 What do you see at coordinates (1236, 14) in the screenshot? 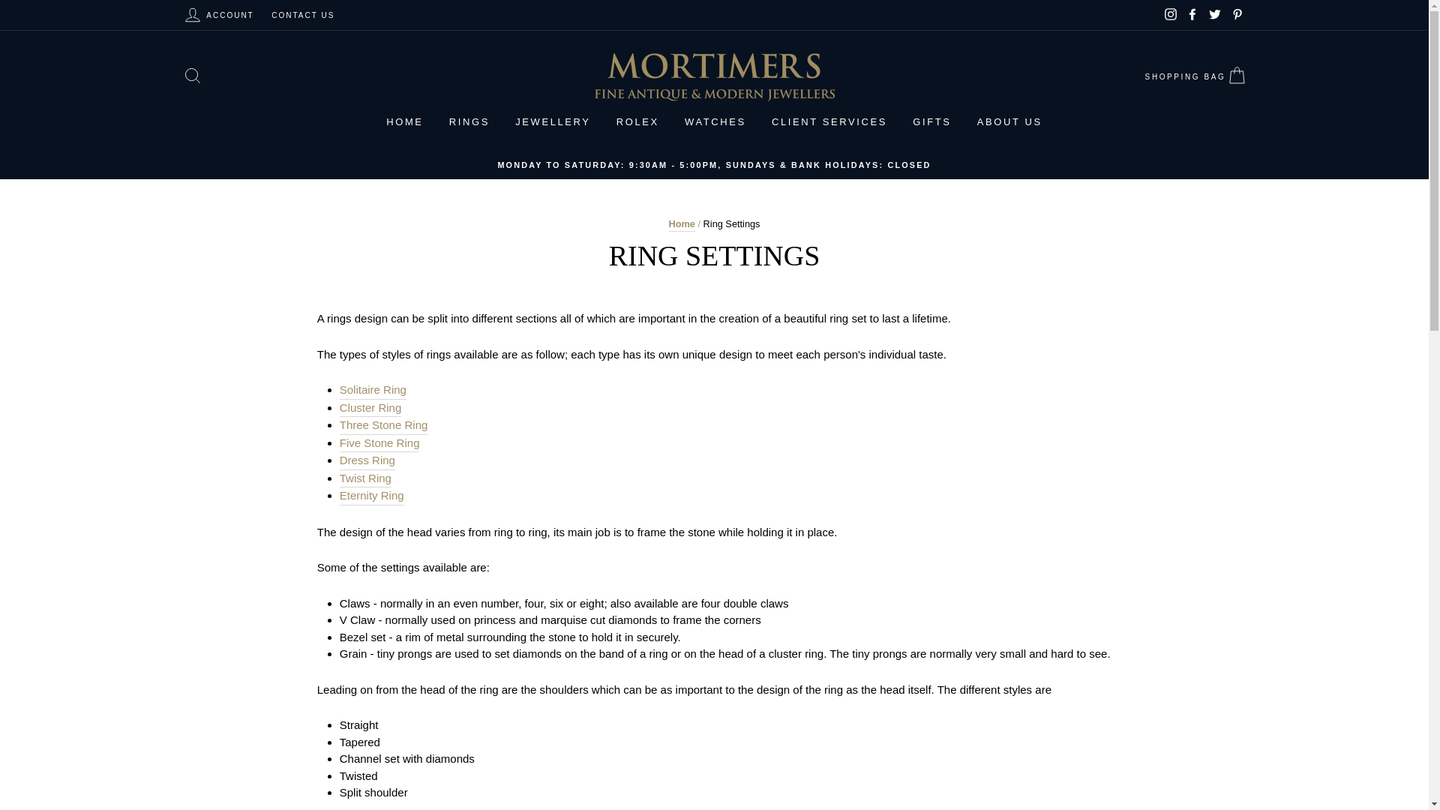
I see `Mortimers Jewellers on Pinterest` at bounding box center [1236, 14].